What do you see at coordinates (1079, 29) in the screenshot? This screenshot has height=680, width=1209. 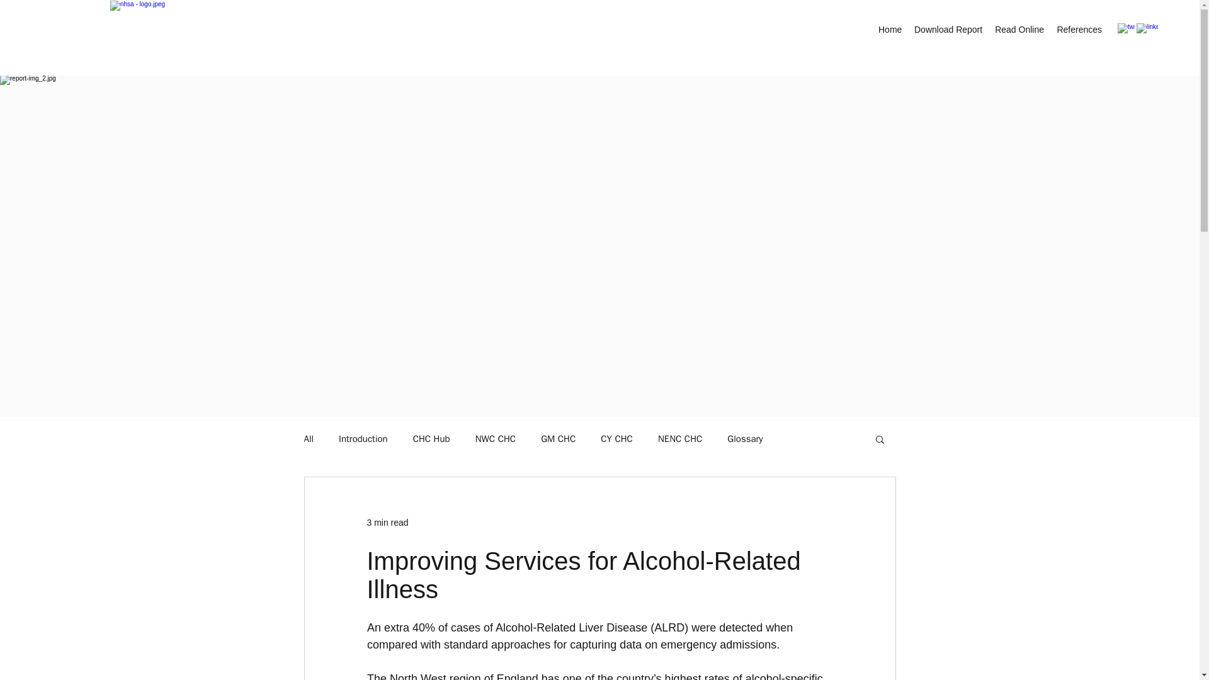 I see `References` at bounding box center [1079, 29].